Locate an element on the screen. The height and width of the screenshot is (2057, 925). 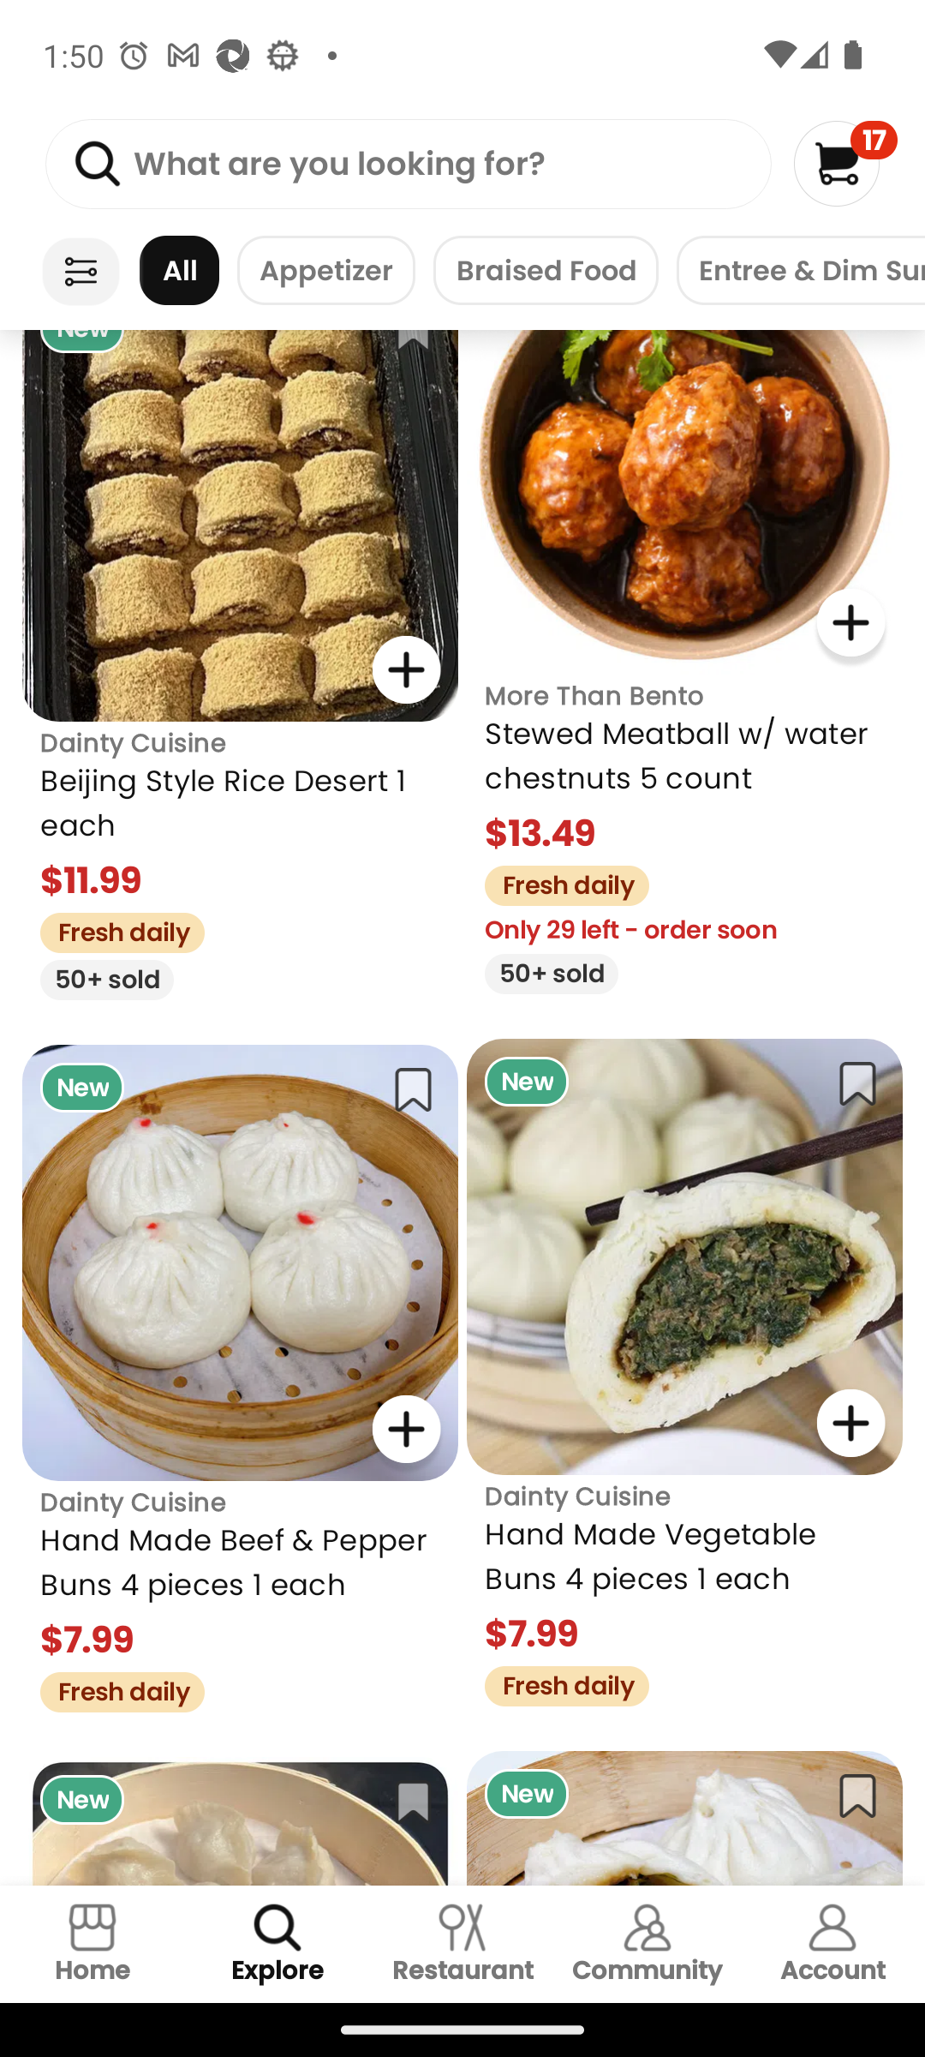
Entree & Dim Sum is located at coordinates (800, 271).